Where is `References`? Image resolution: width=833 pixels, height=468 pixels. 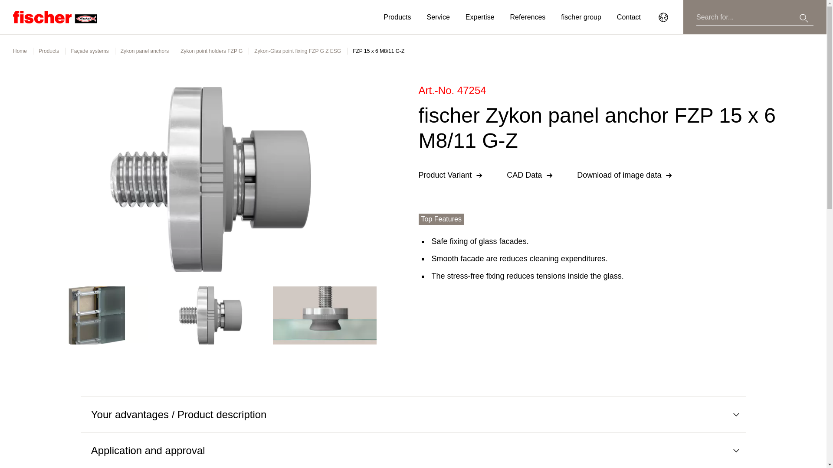 References is located at coordinates (528, 17).